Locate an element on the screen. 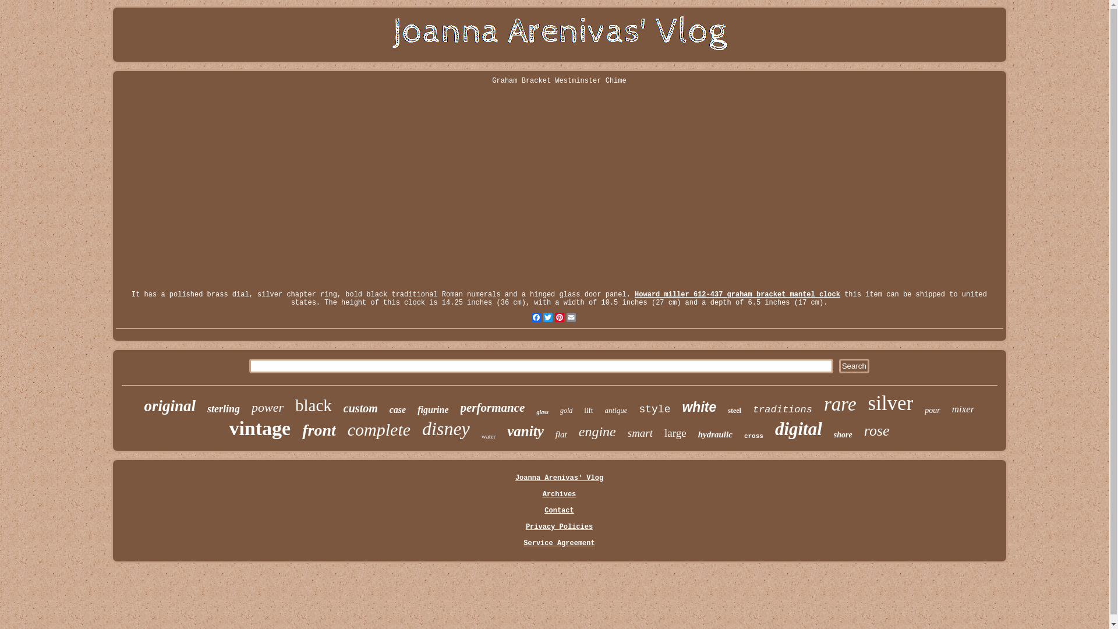 The image size is (1118, 629). large is located at coordinates (675, 433).